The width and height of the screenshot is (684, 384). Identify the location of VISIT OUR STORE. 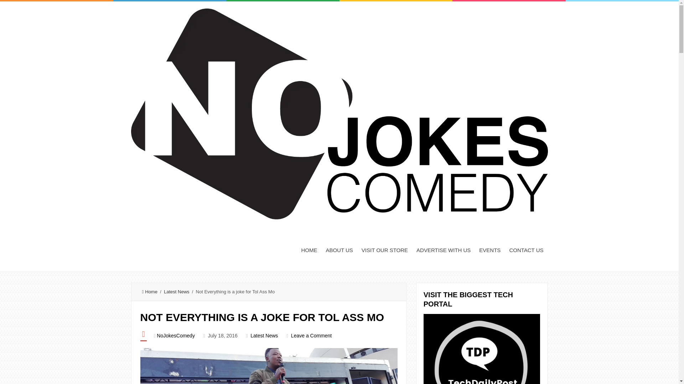
(385, 250).